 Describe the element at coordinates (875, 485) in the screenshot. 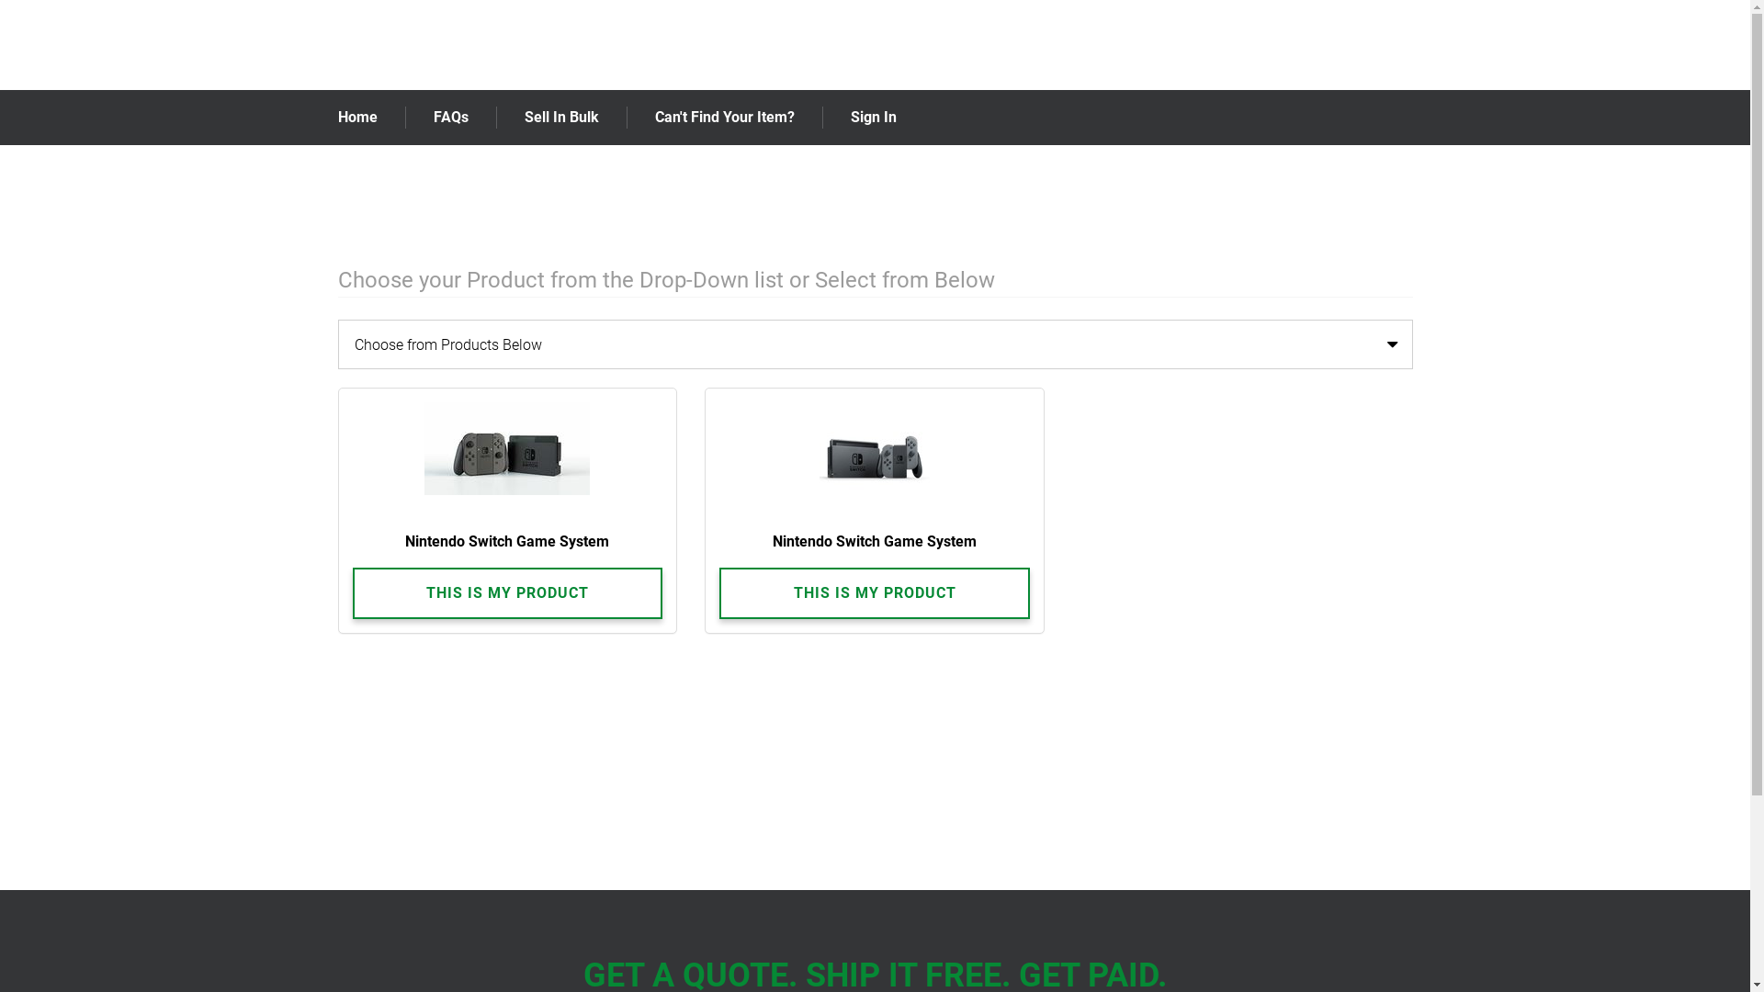

I see `Nintendo Switch Game System` at that location.